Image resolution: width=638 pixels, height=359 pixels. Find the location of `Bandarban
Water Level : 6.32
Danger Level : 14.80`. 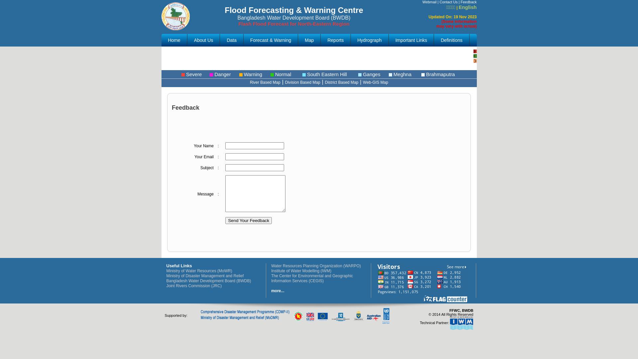

Bandarban
Water Level : 6.32
Danger Level : 14.80 is located at coordinates (77, 57).